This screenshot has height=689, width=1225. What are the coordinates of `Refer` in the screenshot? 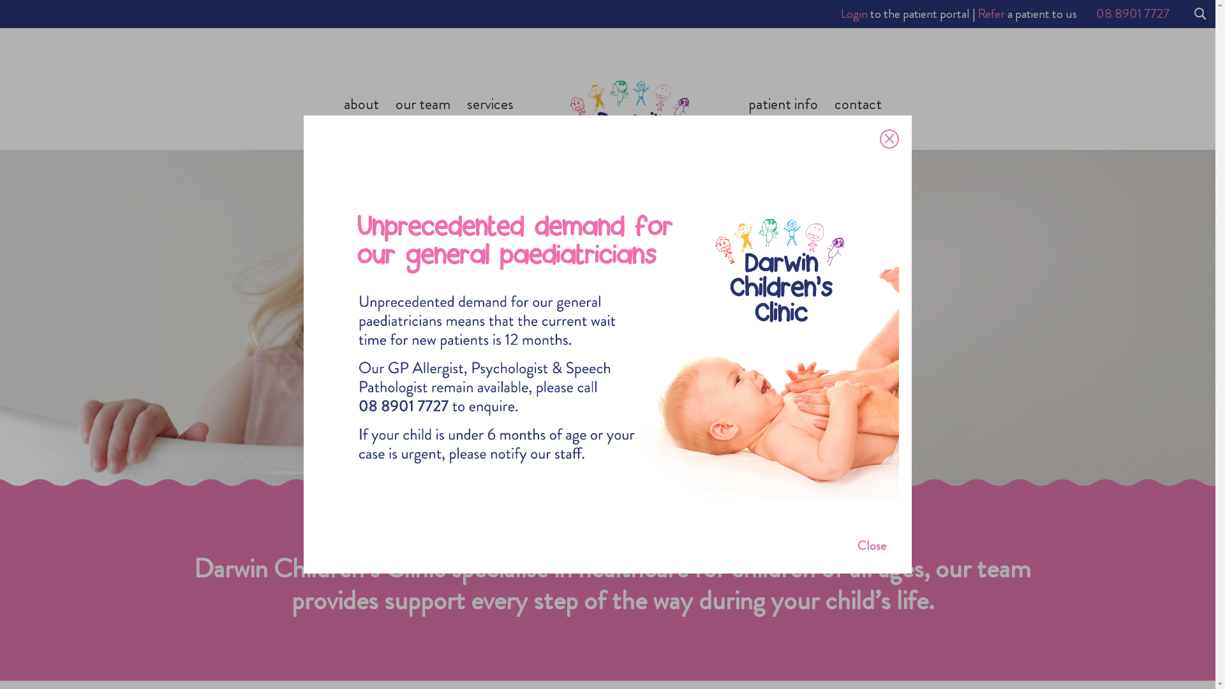 It's located at (991, 14).